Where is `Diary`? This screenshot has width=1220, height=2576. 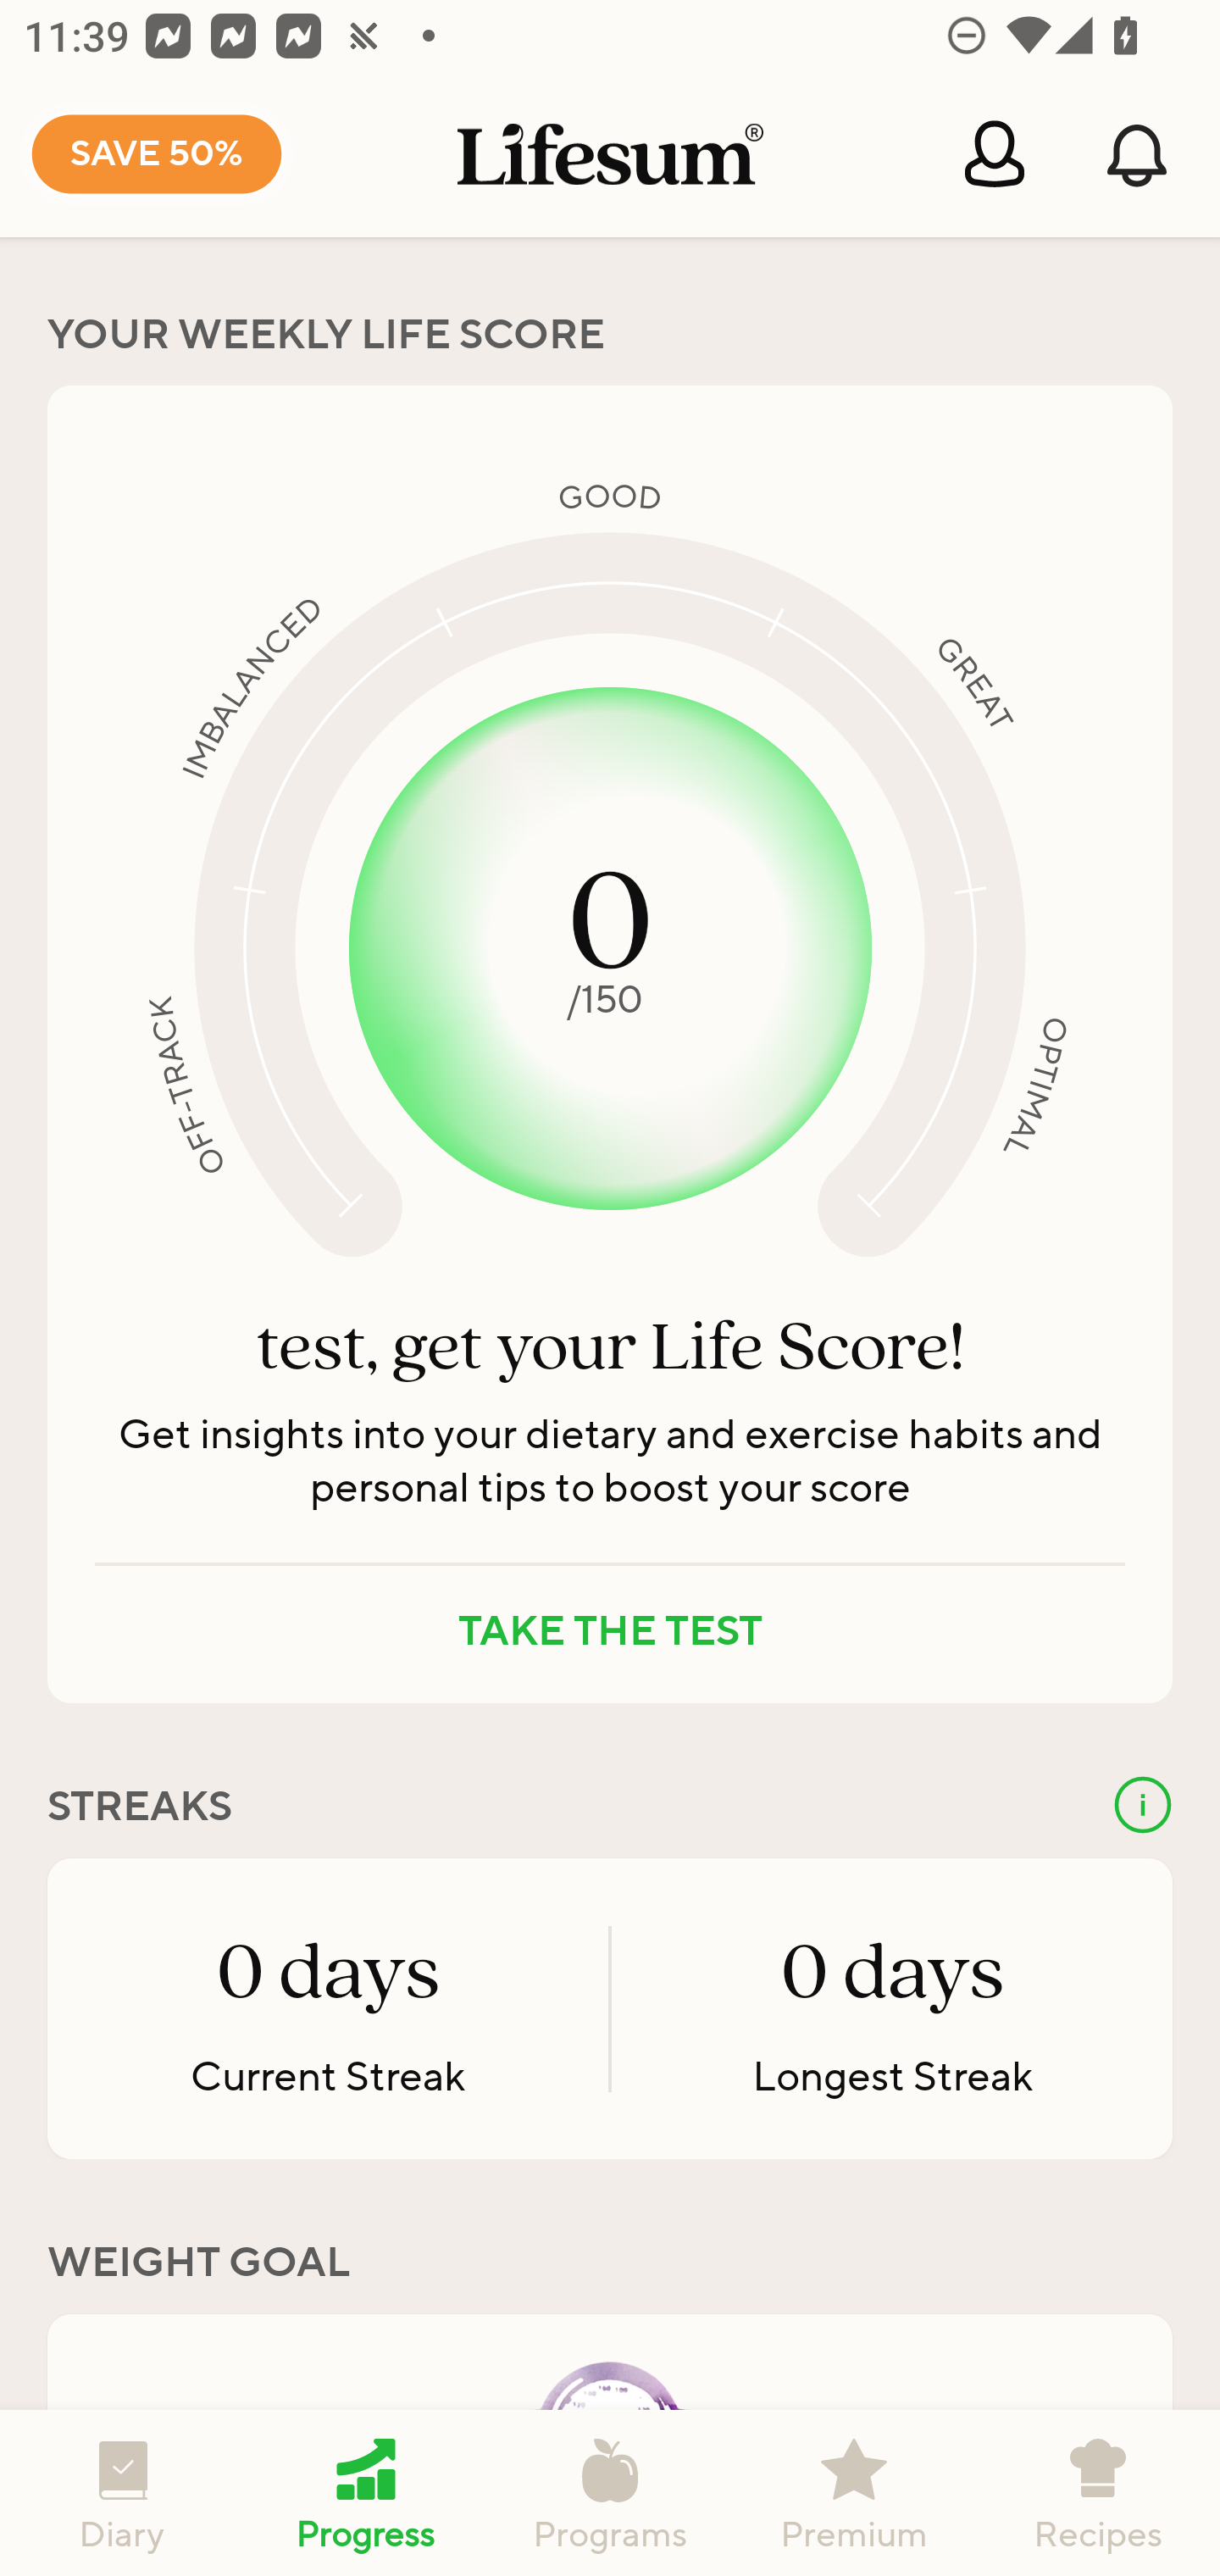
Diary is located at coordinates (122, 2493).